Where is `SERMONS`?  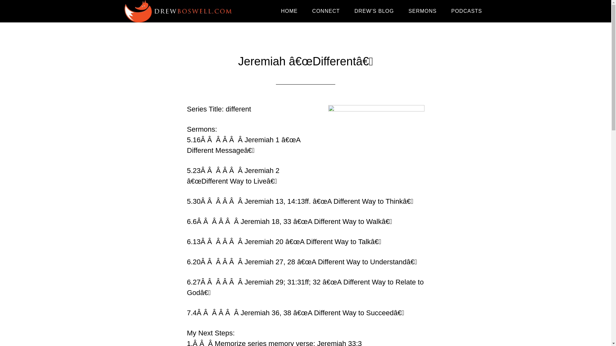 SERMONS is located at coordinates (422, 11).